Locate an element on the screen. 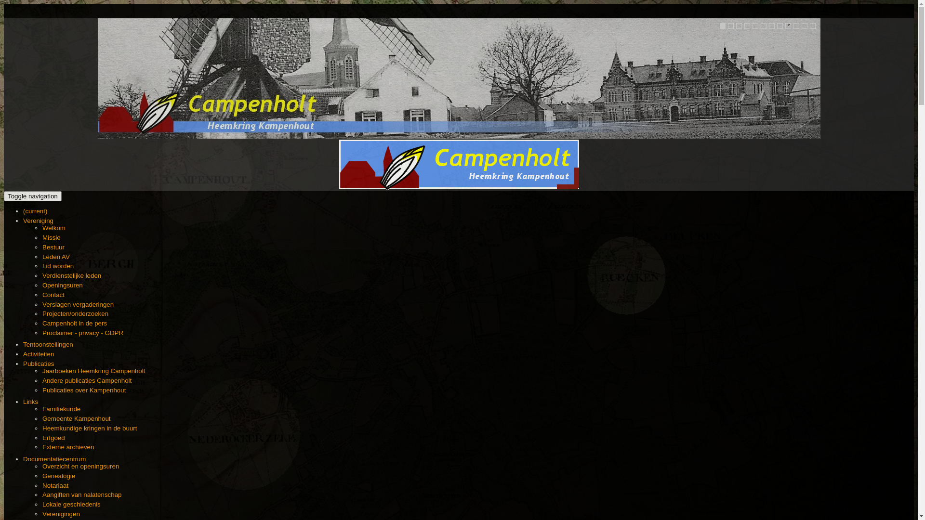 The width and height of the screenshot is (925, 520). Verenigingen is located at coordinates (61, 514).